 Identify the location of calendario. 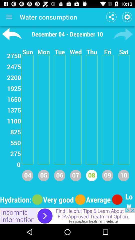
(123, 34).